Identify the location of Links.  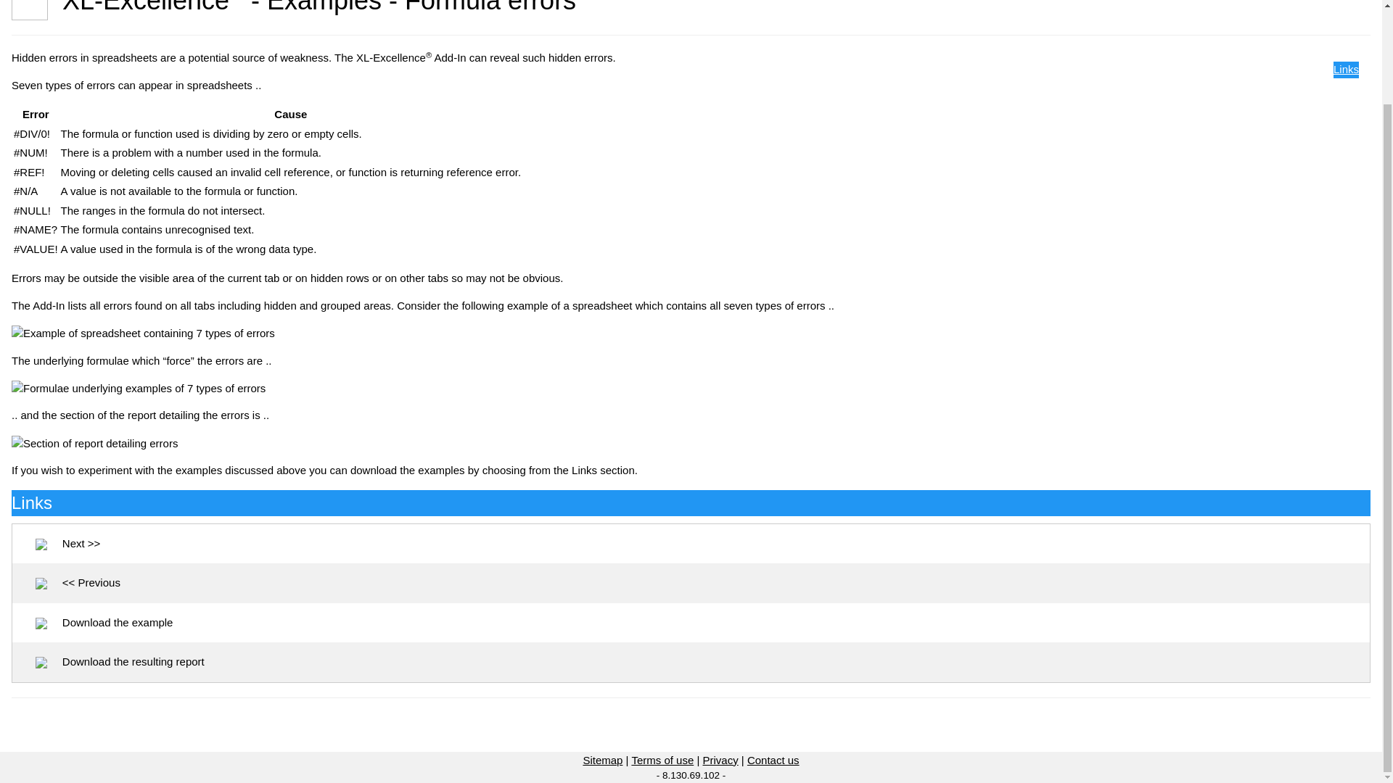
(1346, 69).